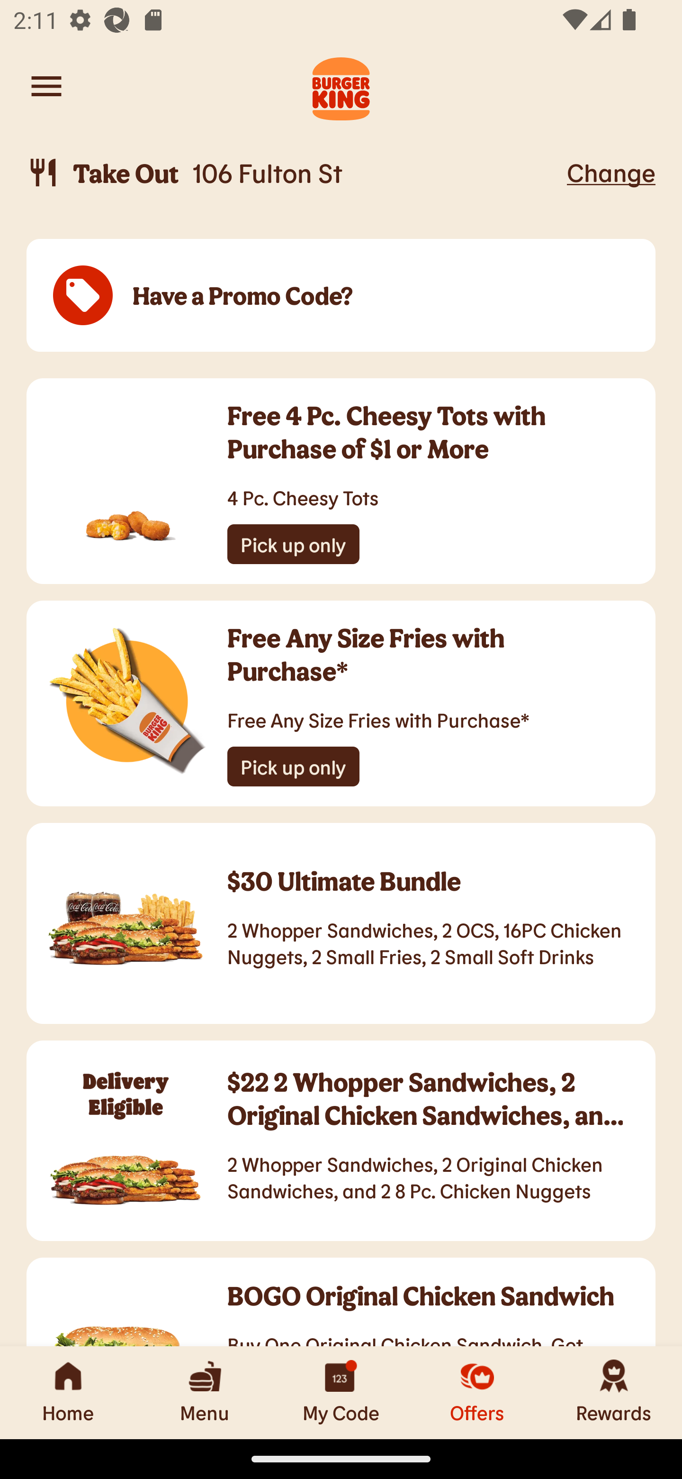 The width and height of the screenshot is (682, 1479). I want to click on Take Out, 106 Fulton St  Take Out 106 Fulton St, so click(294, 173).